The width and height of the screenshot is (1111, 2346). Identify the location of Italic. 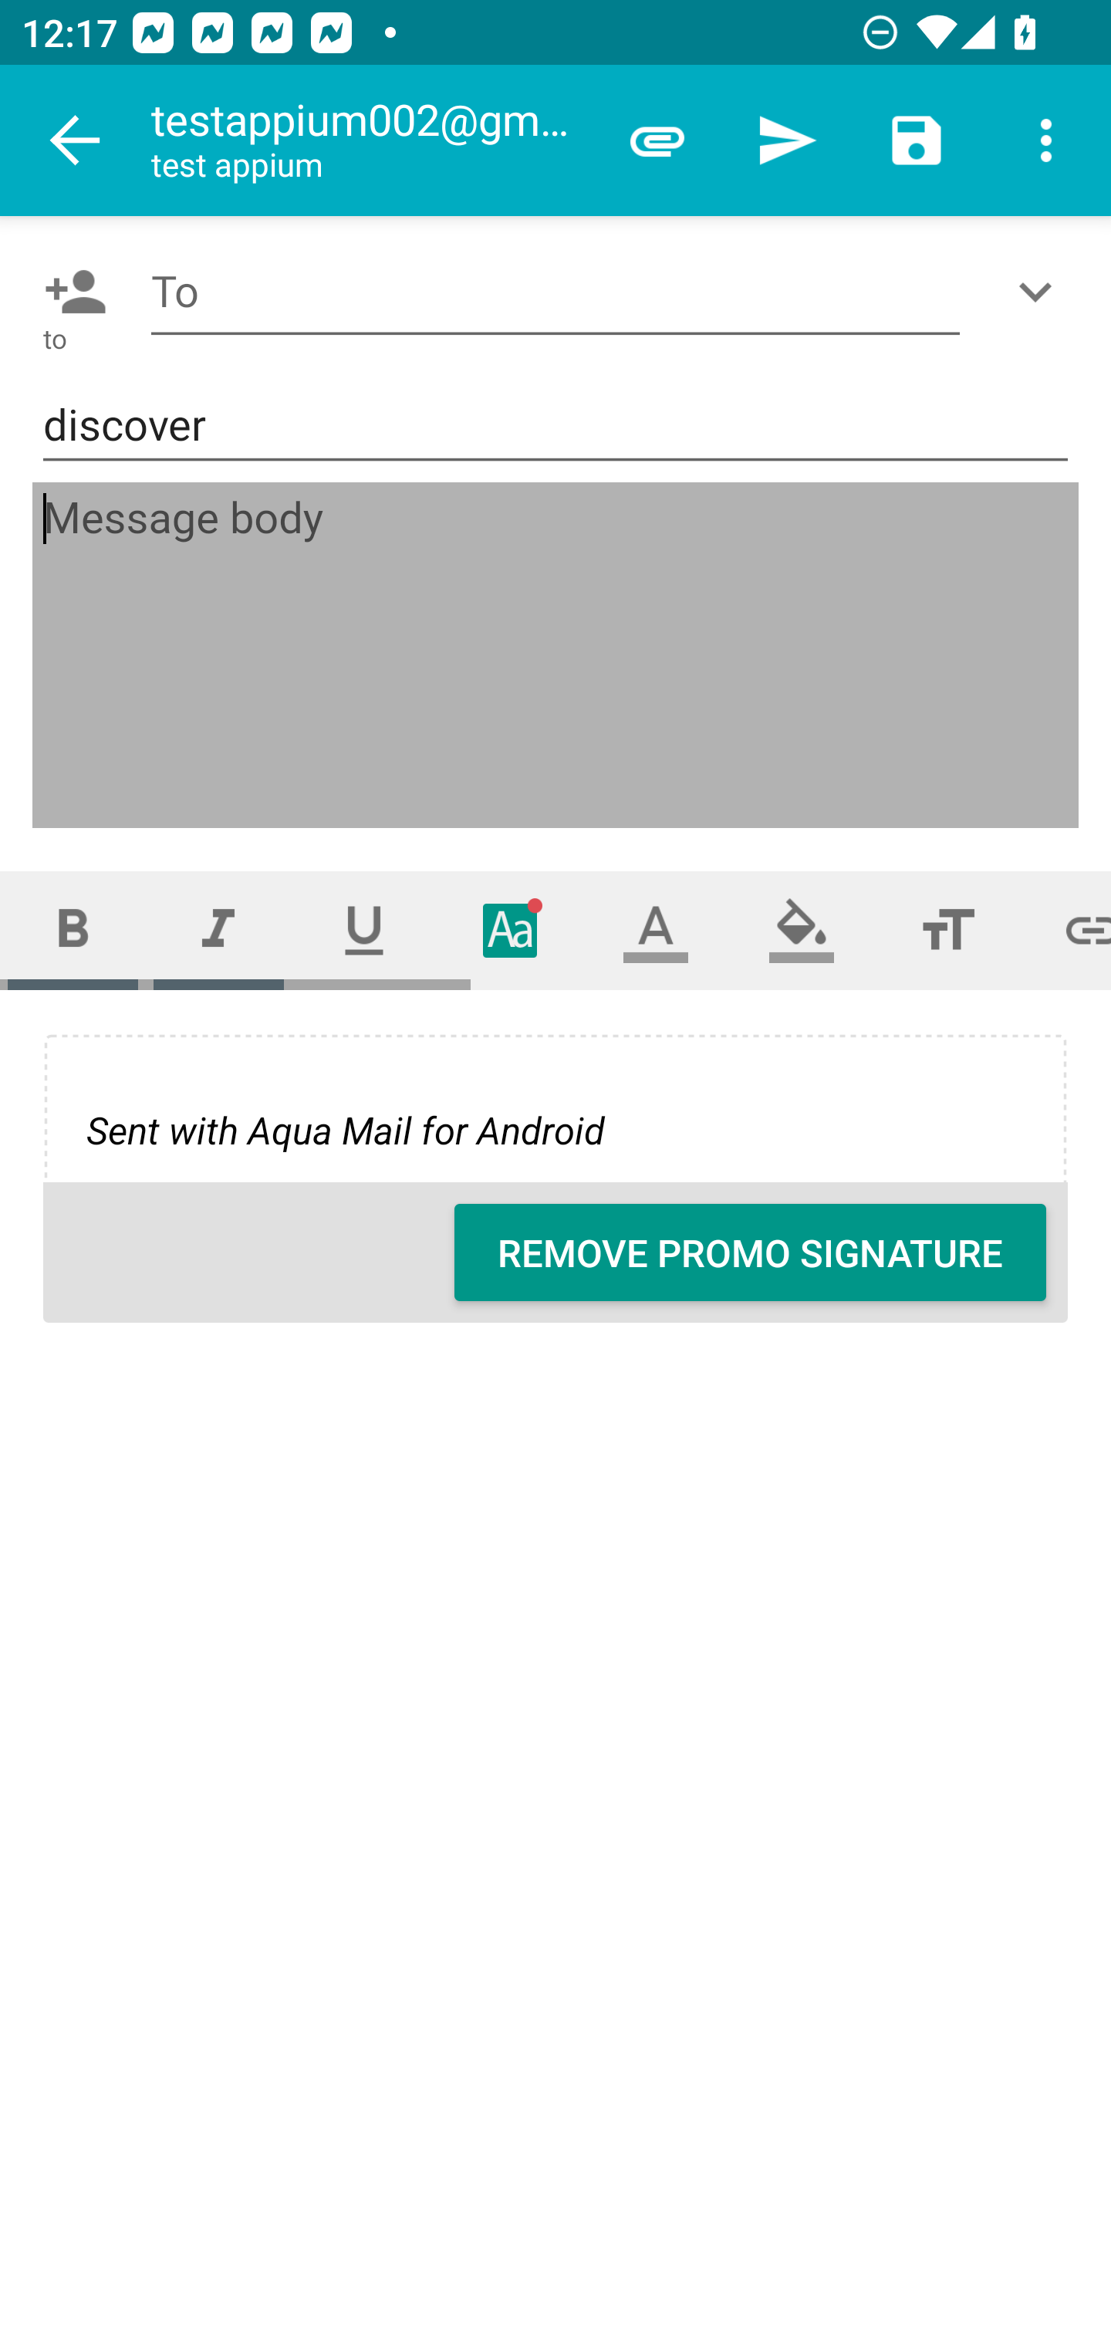
(218, 929).